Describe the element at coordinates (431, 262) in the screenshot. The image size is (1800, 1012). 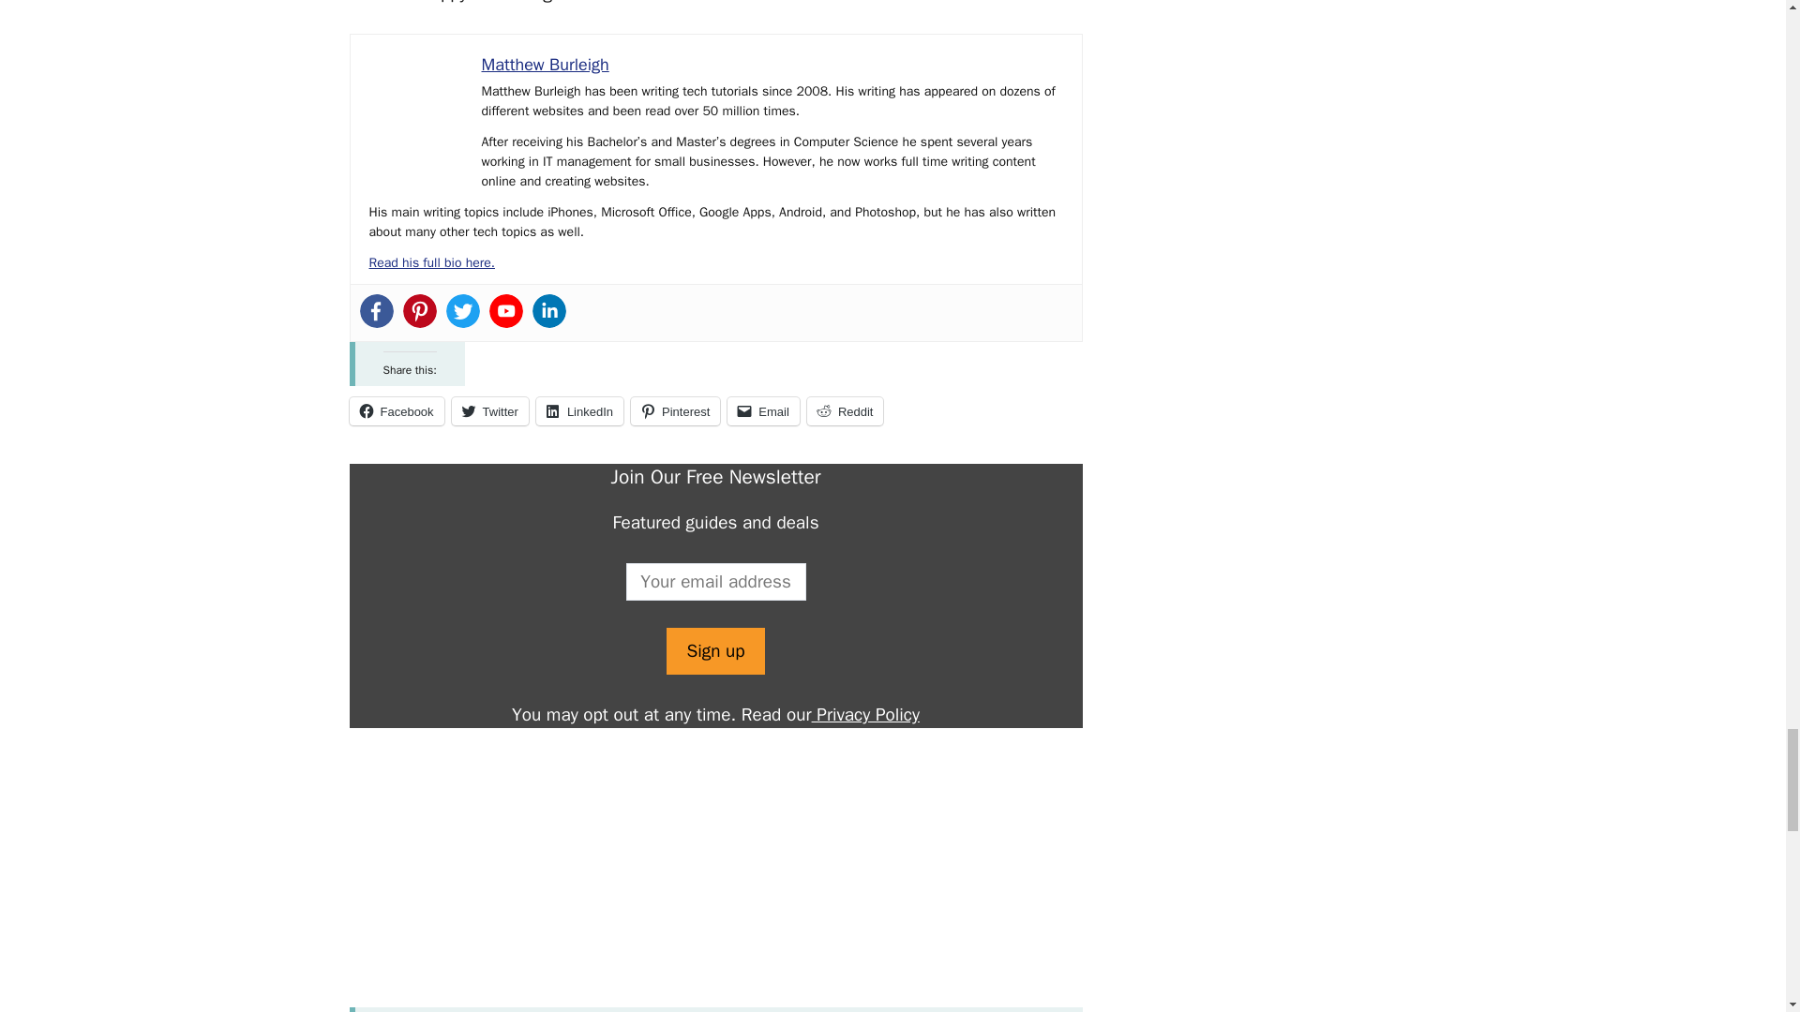
I see `Read his full bio here.` at that location.